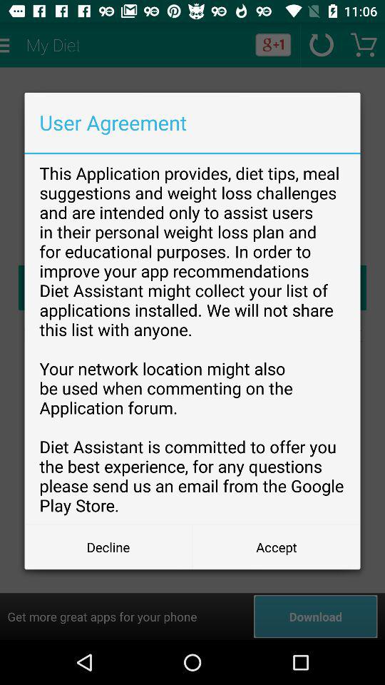  Describe the element at coordinates (277, 547) in the screenshot. I see `choose app below this application provides` at that location.